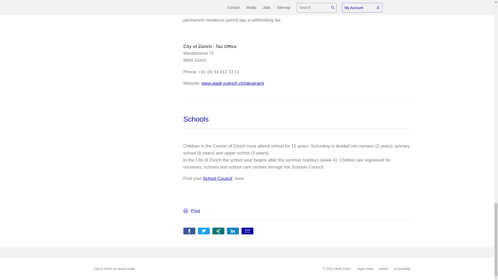  I want to click on Share on LinkedIn, so click(232, 231).